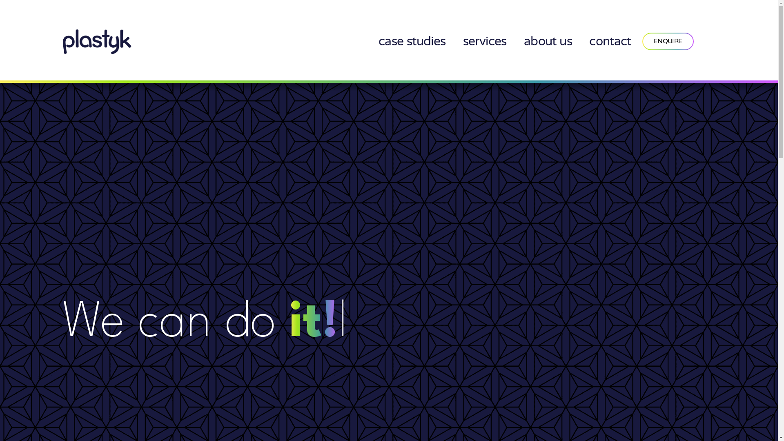  What do you see at coordinates (412, 42) in the screenshot?
I see `case studies` at bounding box center [412, 42].